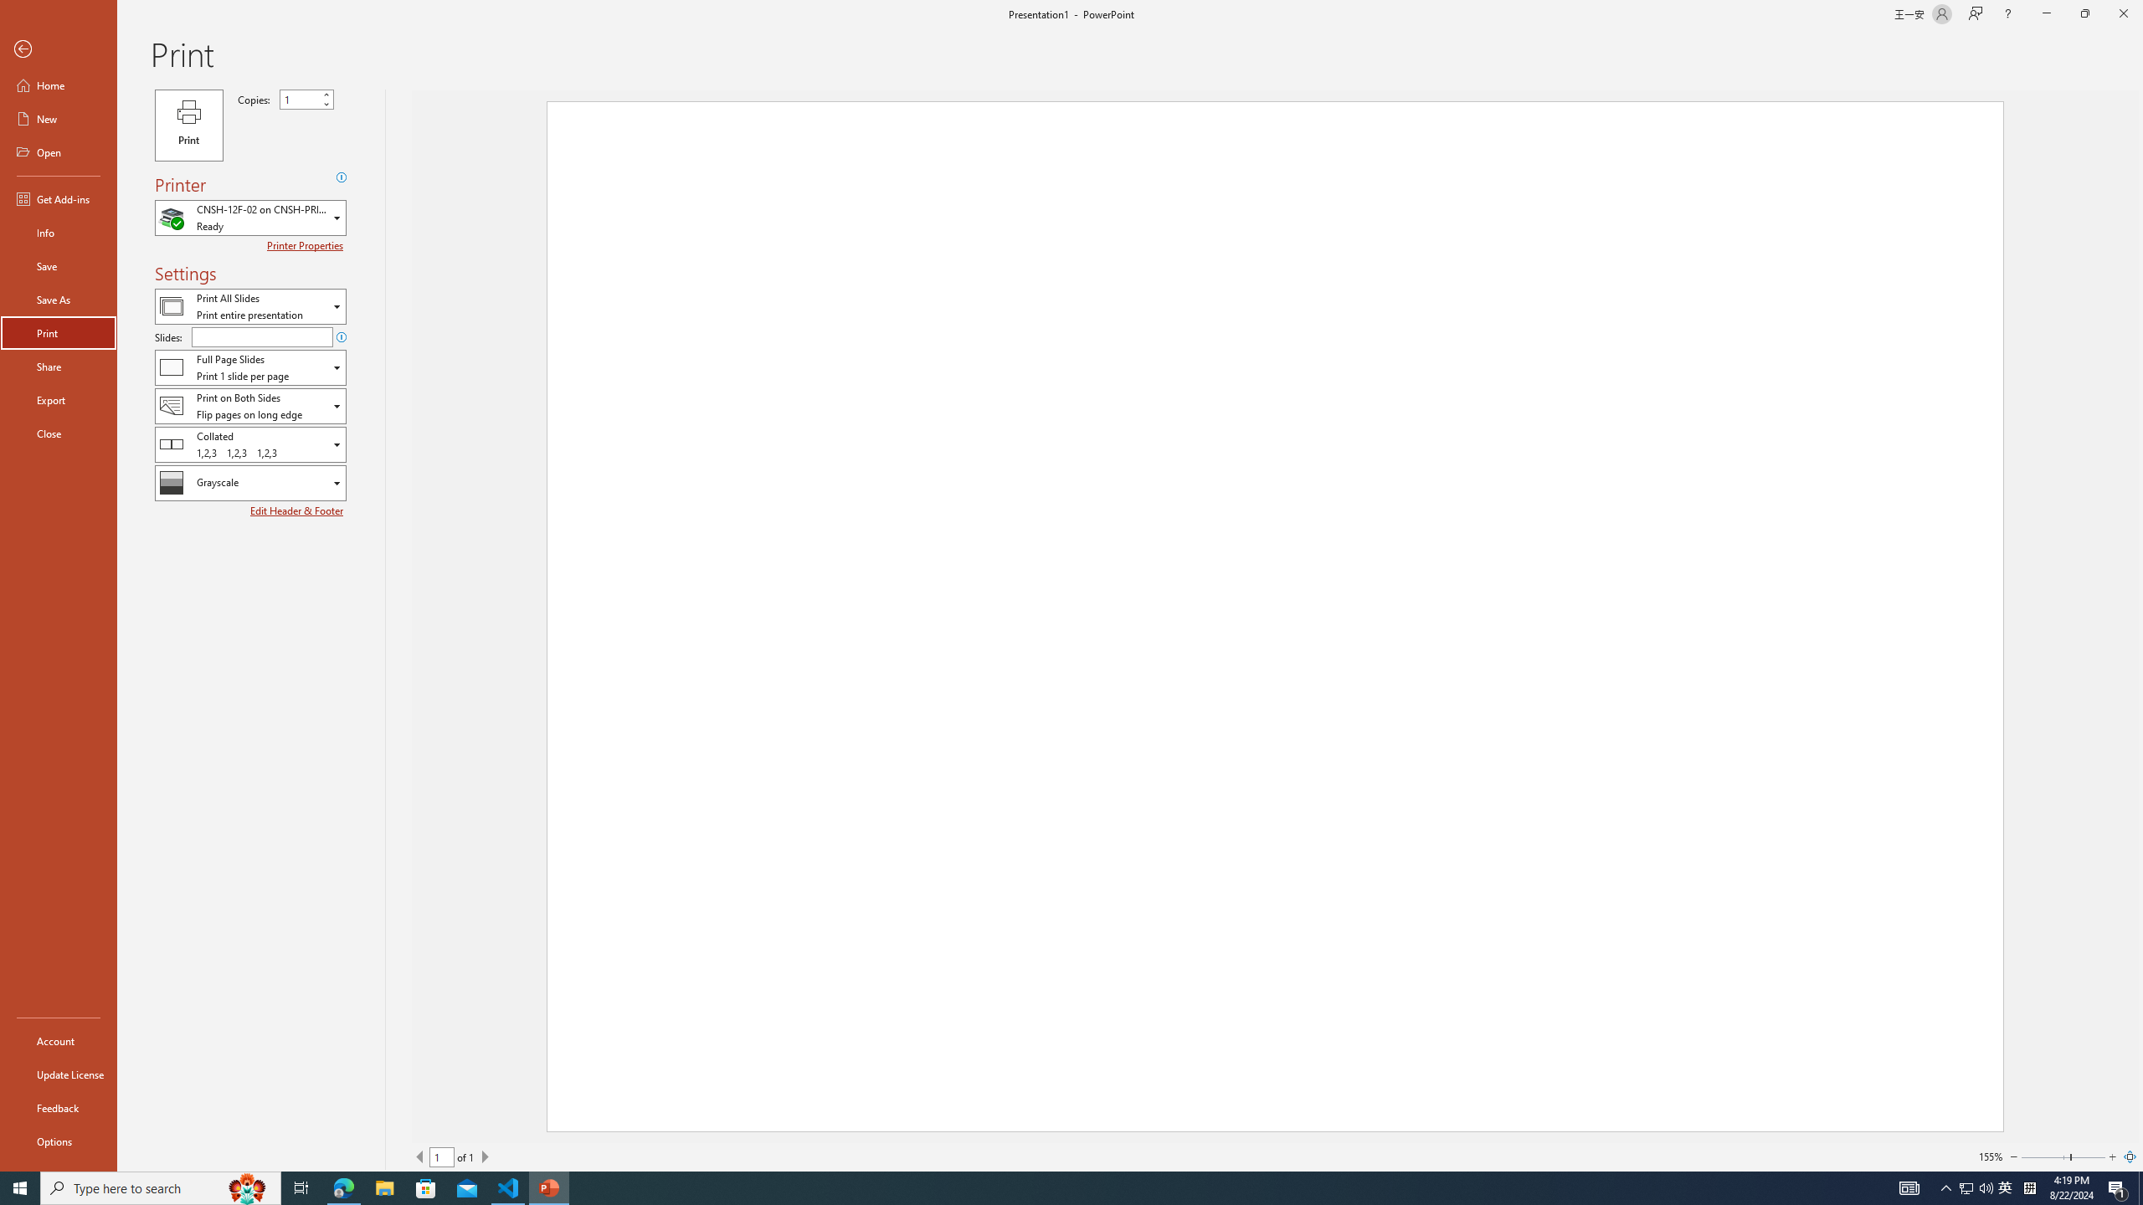 This screenshot has height=1205, width=2143. I want to click on Save As, so click(59, 300).